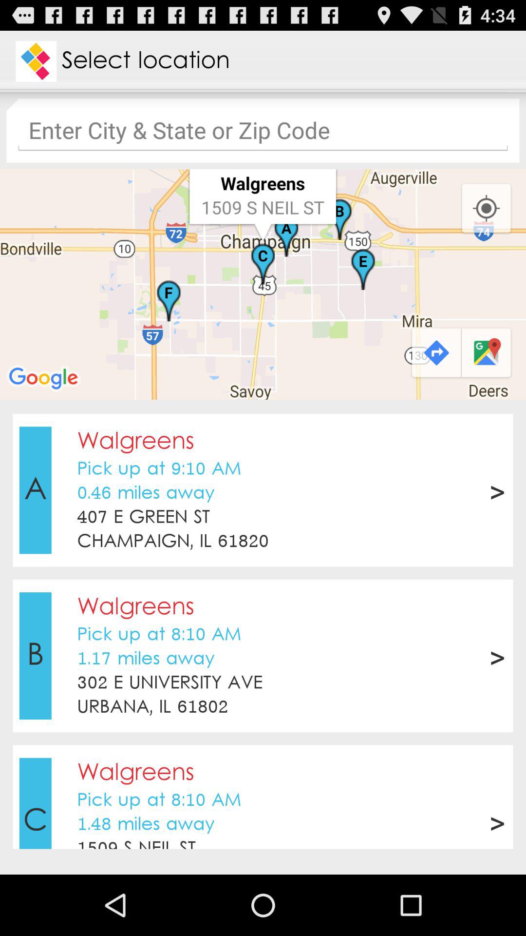  Describe the element at coordinates (143, 518) in the screenshot. I see `turn on the item next to > icon` at that location.